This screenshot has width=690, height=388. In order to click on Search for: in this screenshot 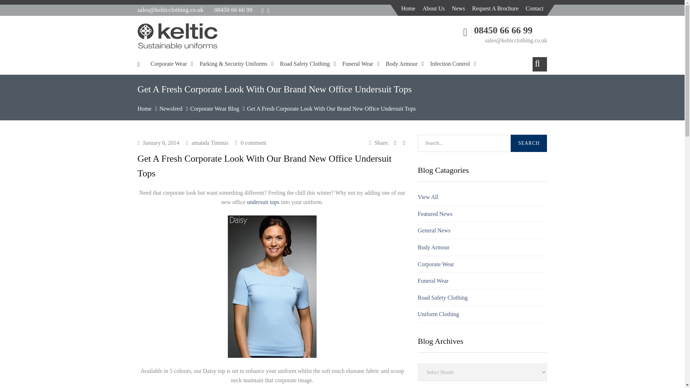, I will do `click(482, 143)`.